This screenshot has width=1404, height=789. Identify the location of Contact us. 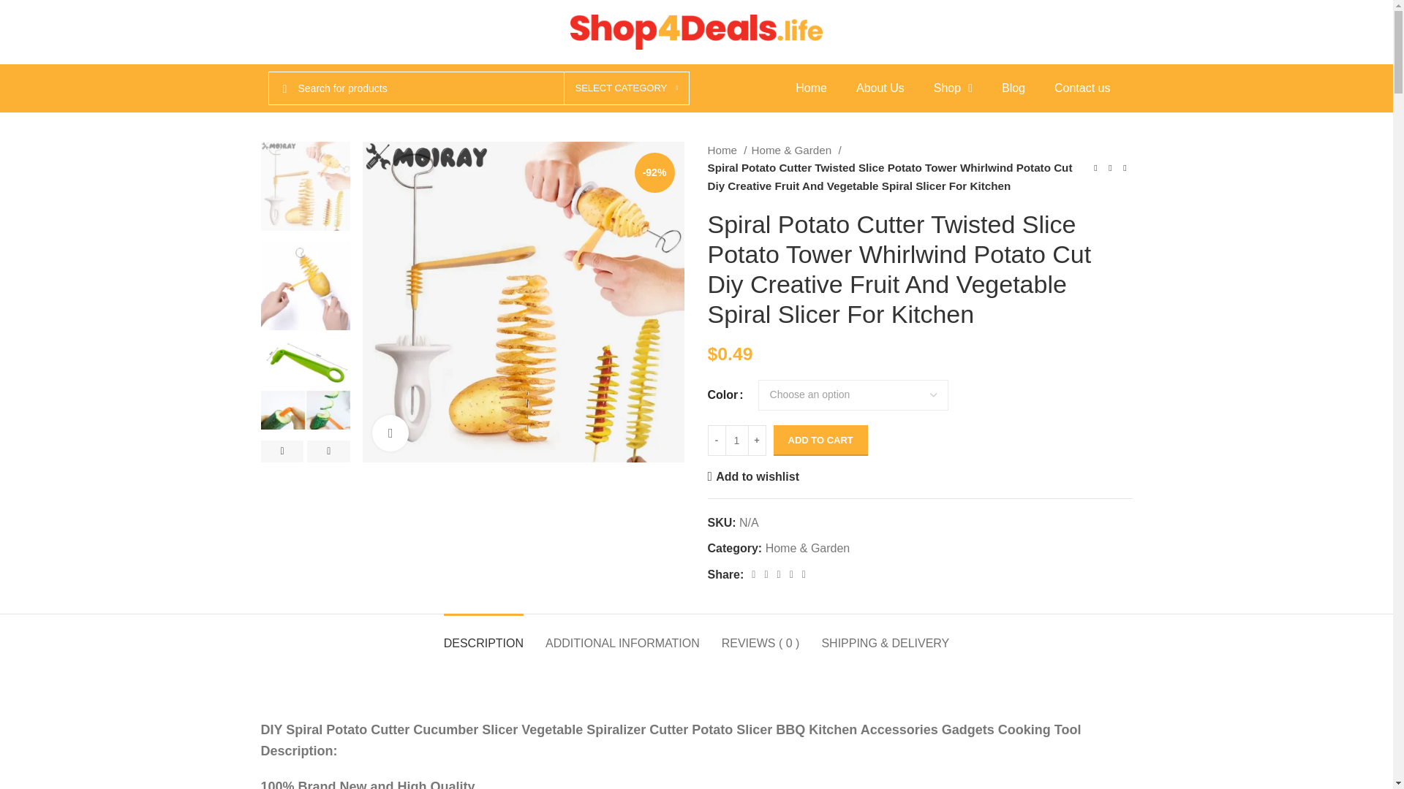
(1082, 88).